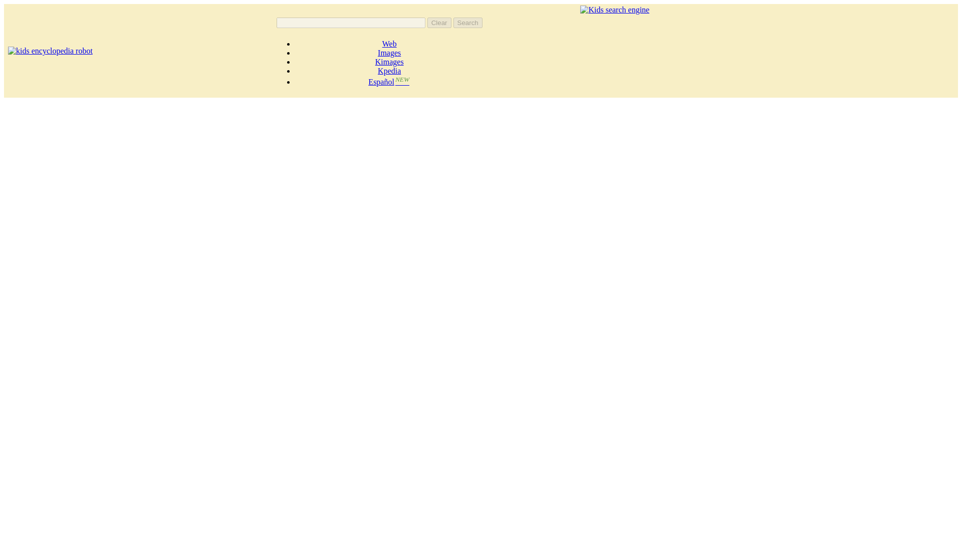 This screenshot has width=962, height=541. What do you see at coordinates (439, 23) in the screenshot?
I see `Clear` at bounding box center [439, 23].